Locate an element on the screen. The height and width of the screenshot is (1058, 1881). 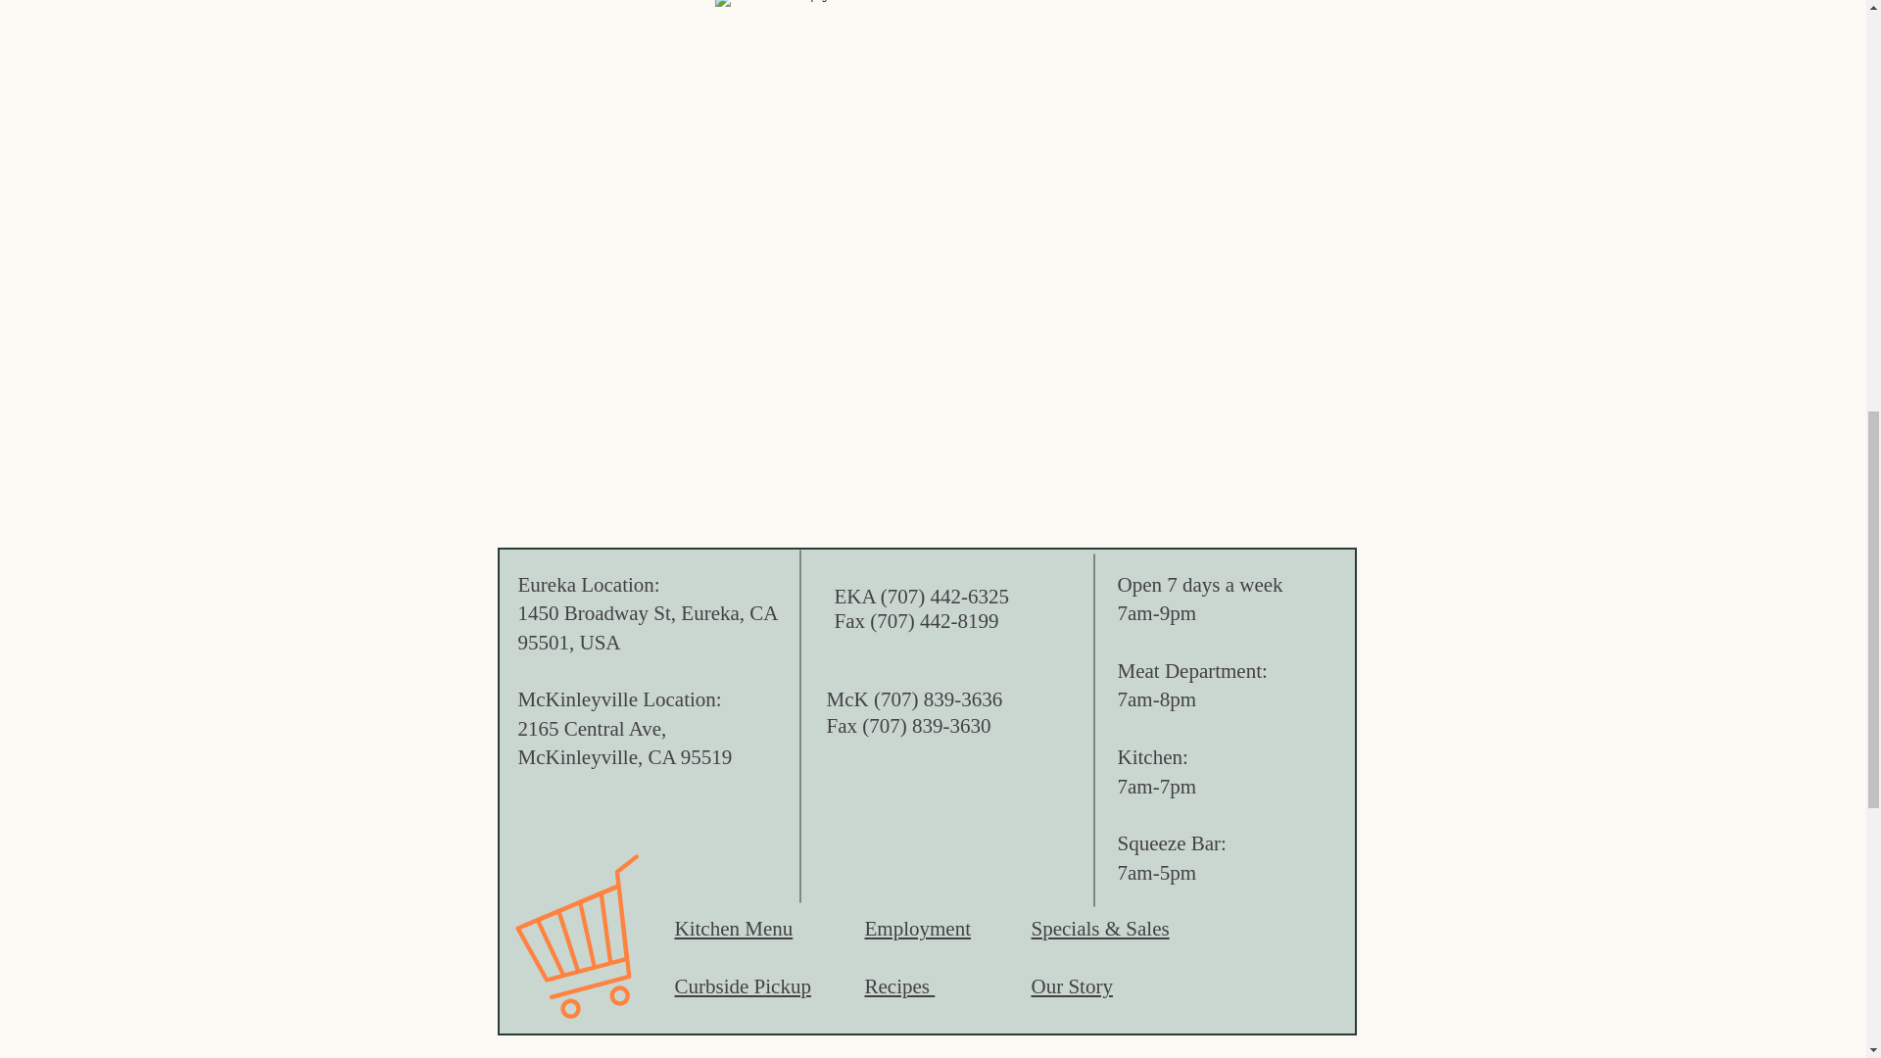
Recipes  is located at coordinates (899, 986).